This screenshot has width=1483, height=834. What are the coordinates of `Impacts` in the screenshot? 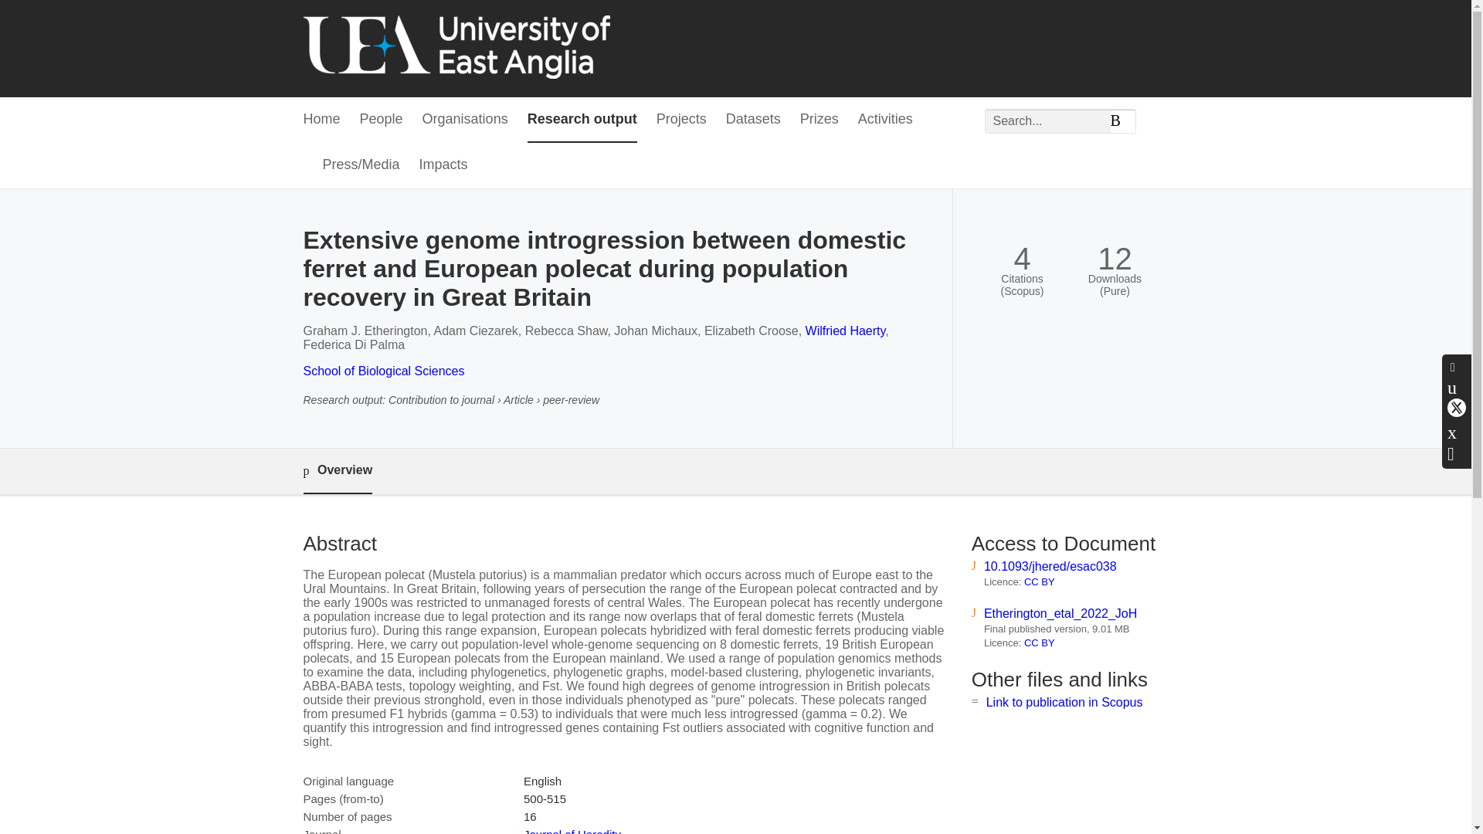 It's located at (443, 165).